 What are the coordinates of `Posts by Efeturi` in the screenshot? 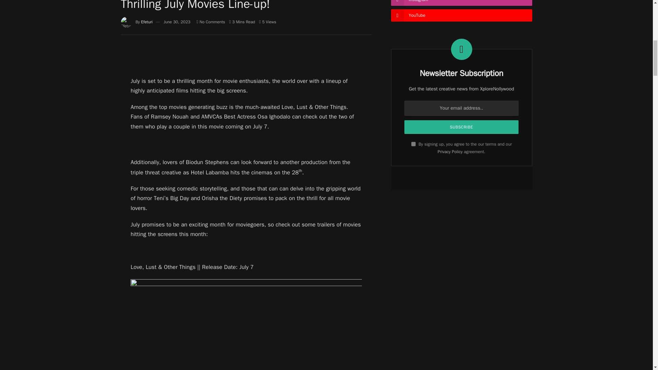 It's located at (147, 22).